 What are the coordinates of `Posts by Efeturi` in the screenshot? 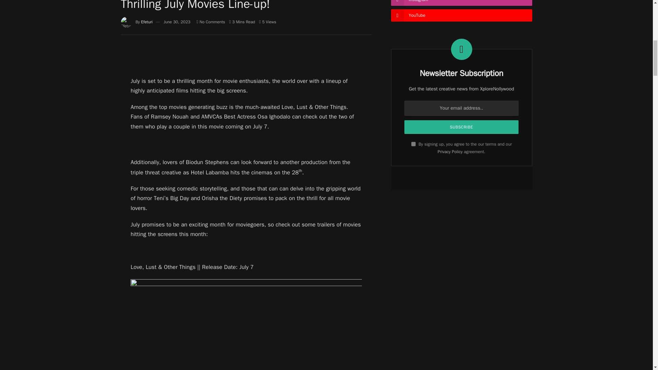 It's located at (147, 22).